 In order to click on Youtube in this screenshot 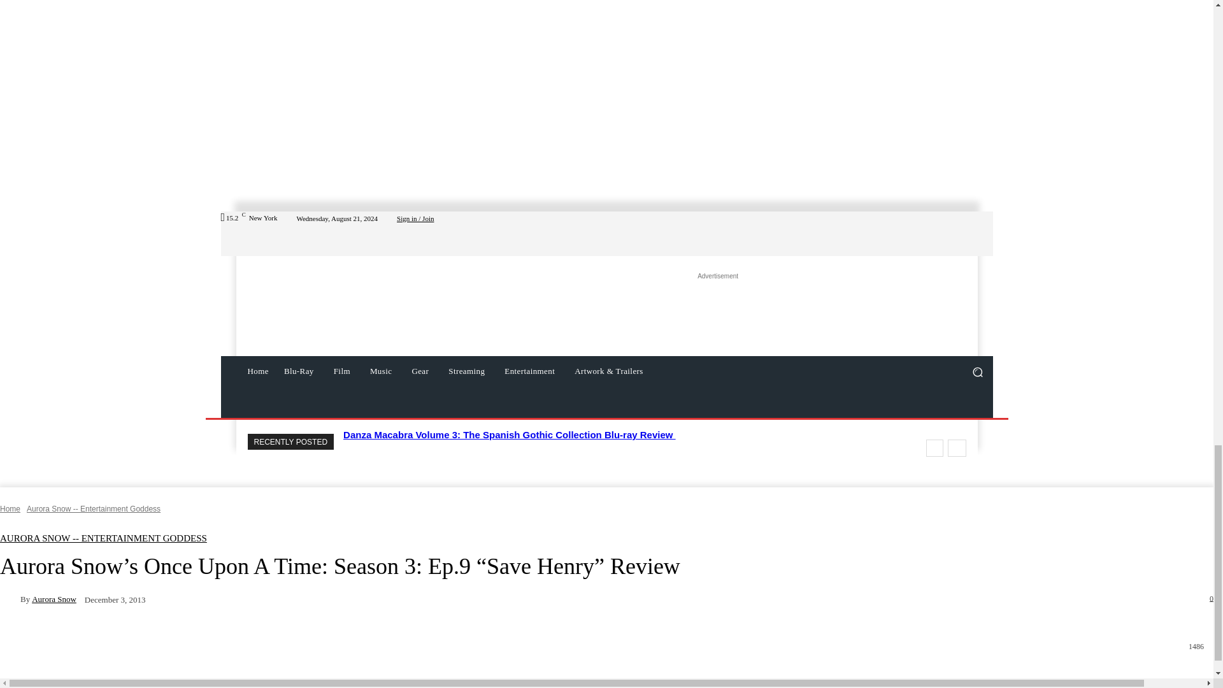, I will do `click(985, 234)`.